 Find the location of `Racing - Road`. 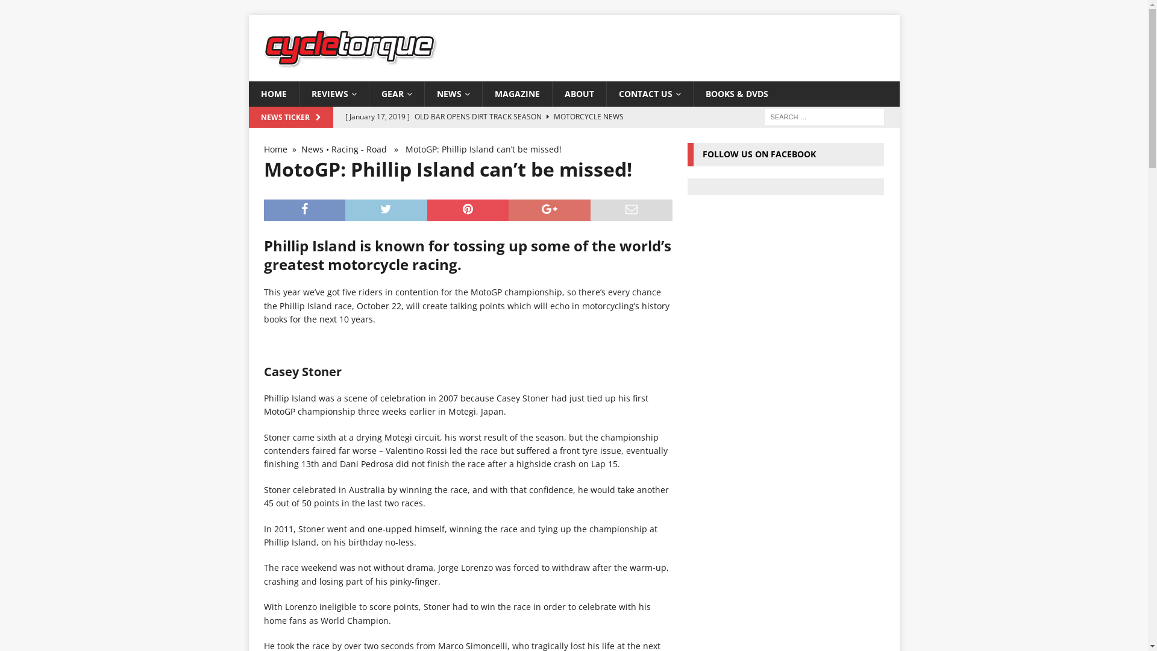

Racing - Road is located at coordinates (359, 149).